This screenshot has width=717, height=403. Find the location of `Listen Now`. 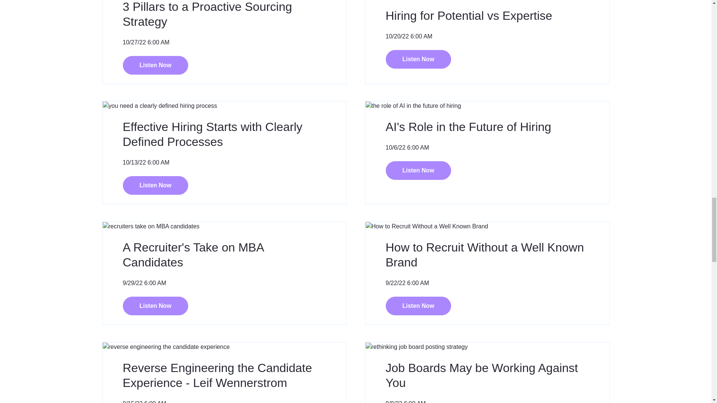

Listen Now is located at coordinates (418, 59).